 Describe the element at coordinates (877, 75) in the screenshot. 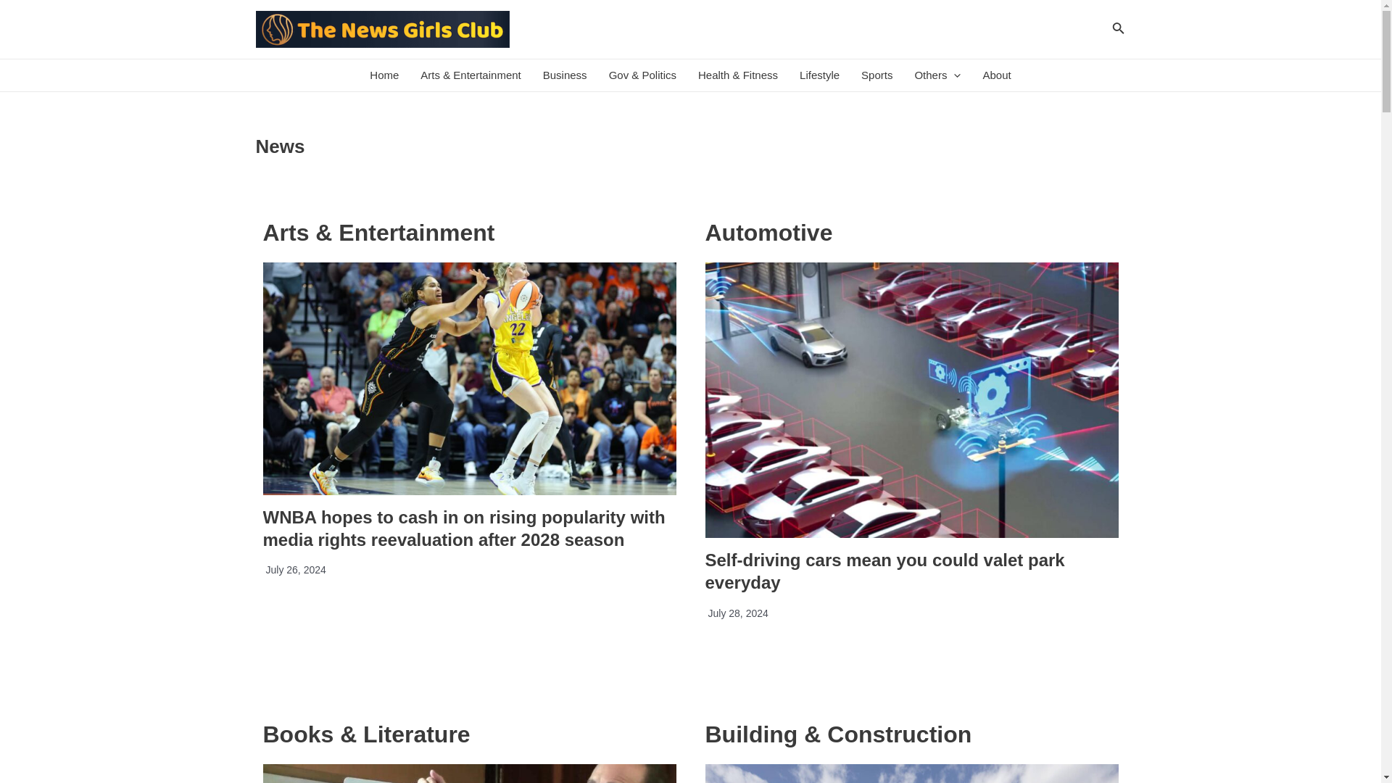

I see `Sports` at that location.